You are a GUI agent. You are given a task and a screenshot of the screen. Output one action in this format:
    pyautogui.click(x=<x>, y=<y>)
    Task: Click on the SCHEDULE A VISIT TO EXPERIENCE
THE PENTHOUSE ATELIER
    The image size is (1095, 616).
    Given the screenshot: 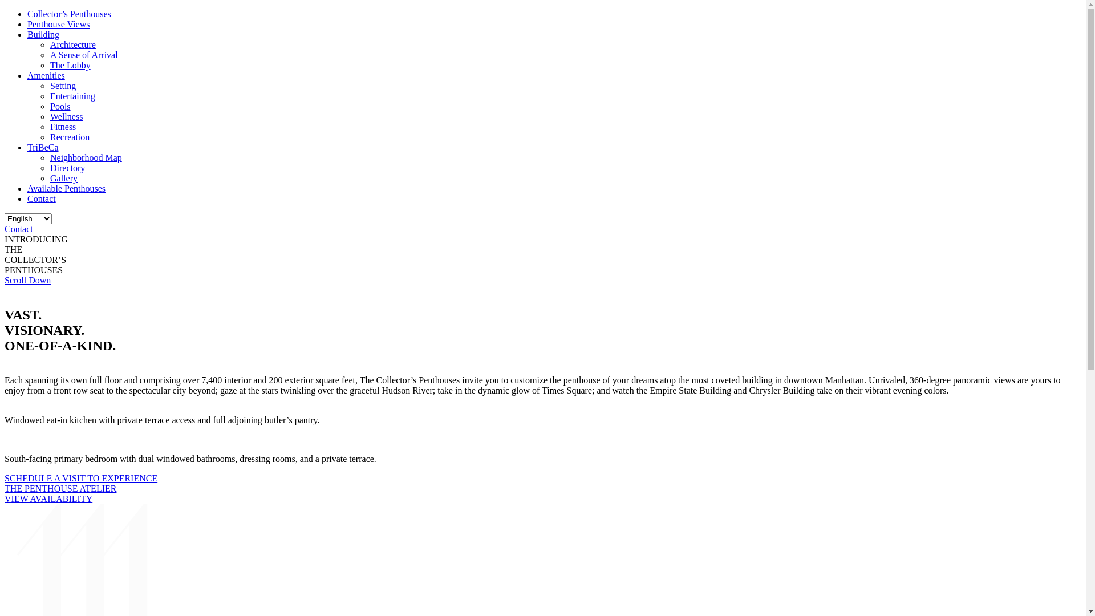 What is the action you would take?
    pyautogui.click(x=81, y=484)
    